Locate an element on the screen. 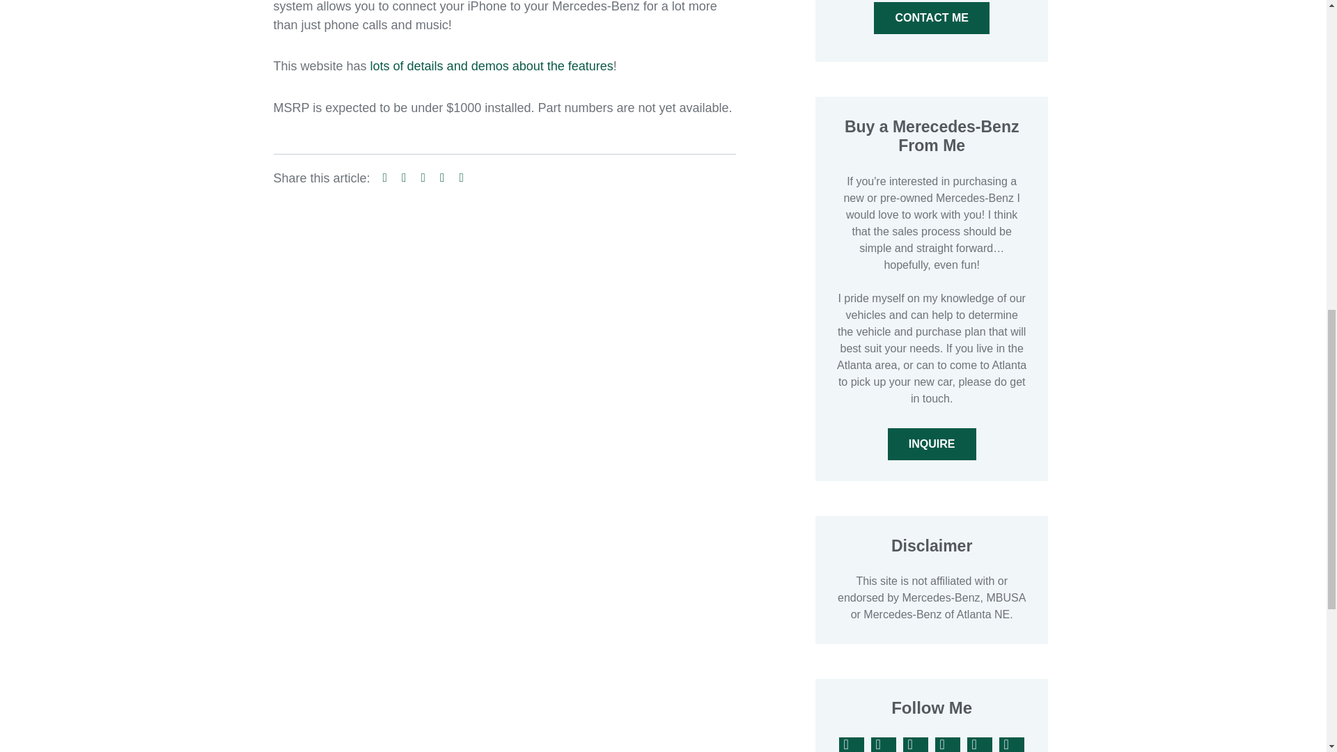 The image size is (1337, 752). lots of details and demos about the features is located at coordinates (492, 65).